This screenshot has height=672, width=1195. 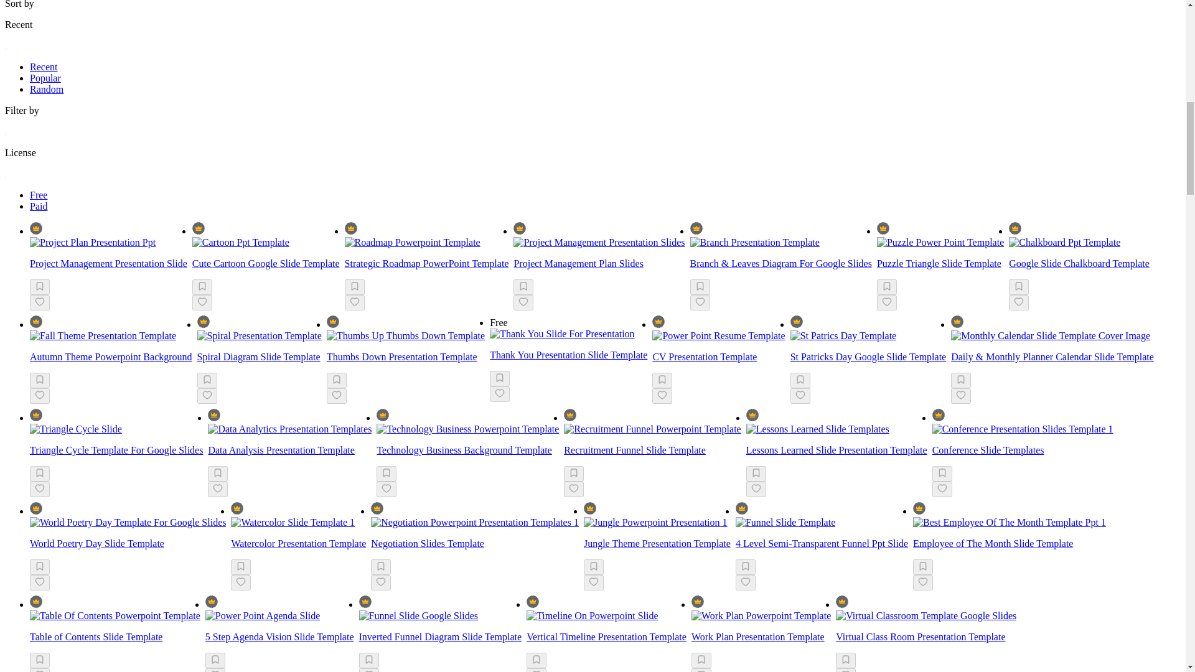 What do you see at coordinates (355, 302) in the screenshot?
I see `Like this template` at bounding box center [355, 302].